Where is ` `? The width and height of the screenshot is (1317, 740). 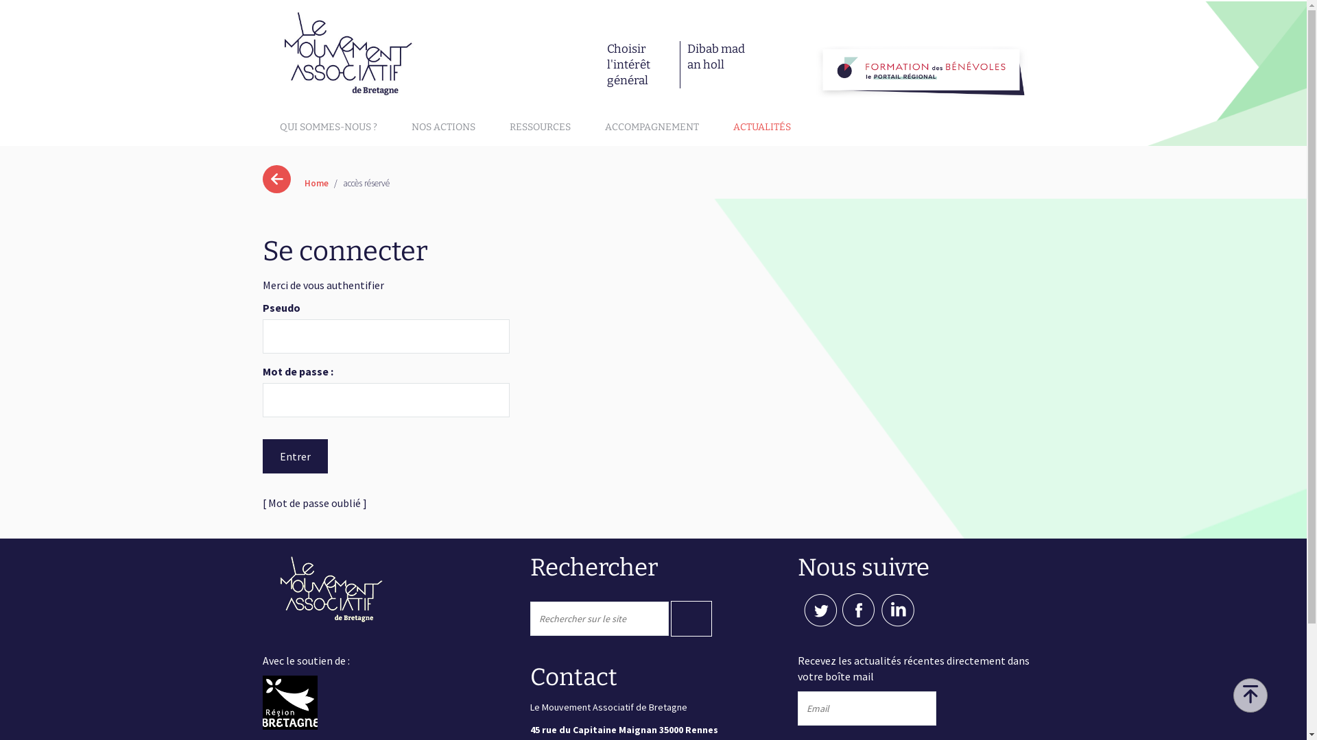
  is located at coordinates (907, 624).